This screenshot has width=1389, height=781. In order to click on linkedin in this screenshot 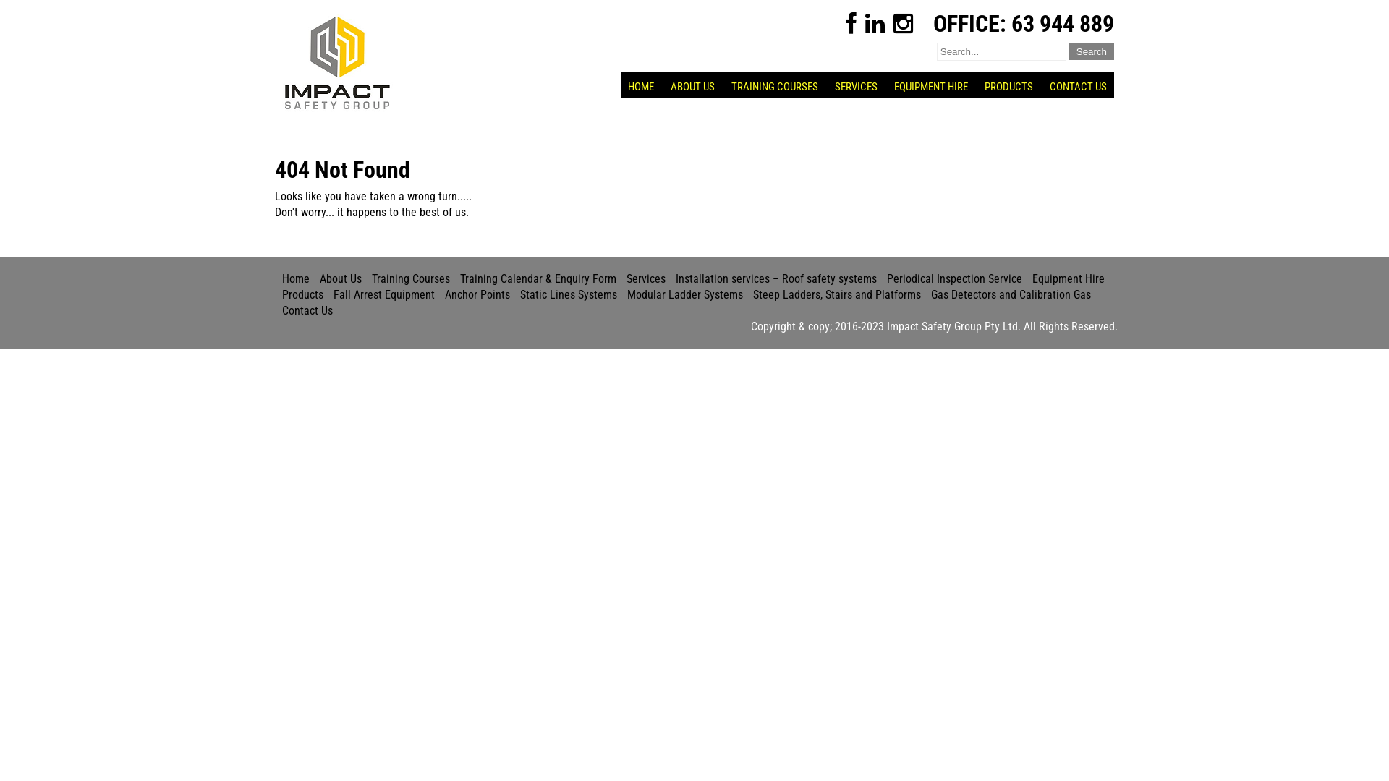, I will do `click(875, 24)`.